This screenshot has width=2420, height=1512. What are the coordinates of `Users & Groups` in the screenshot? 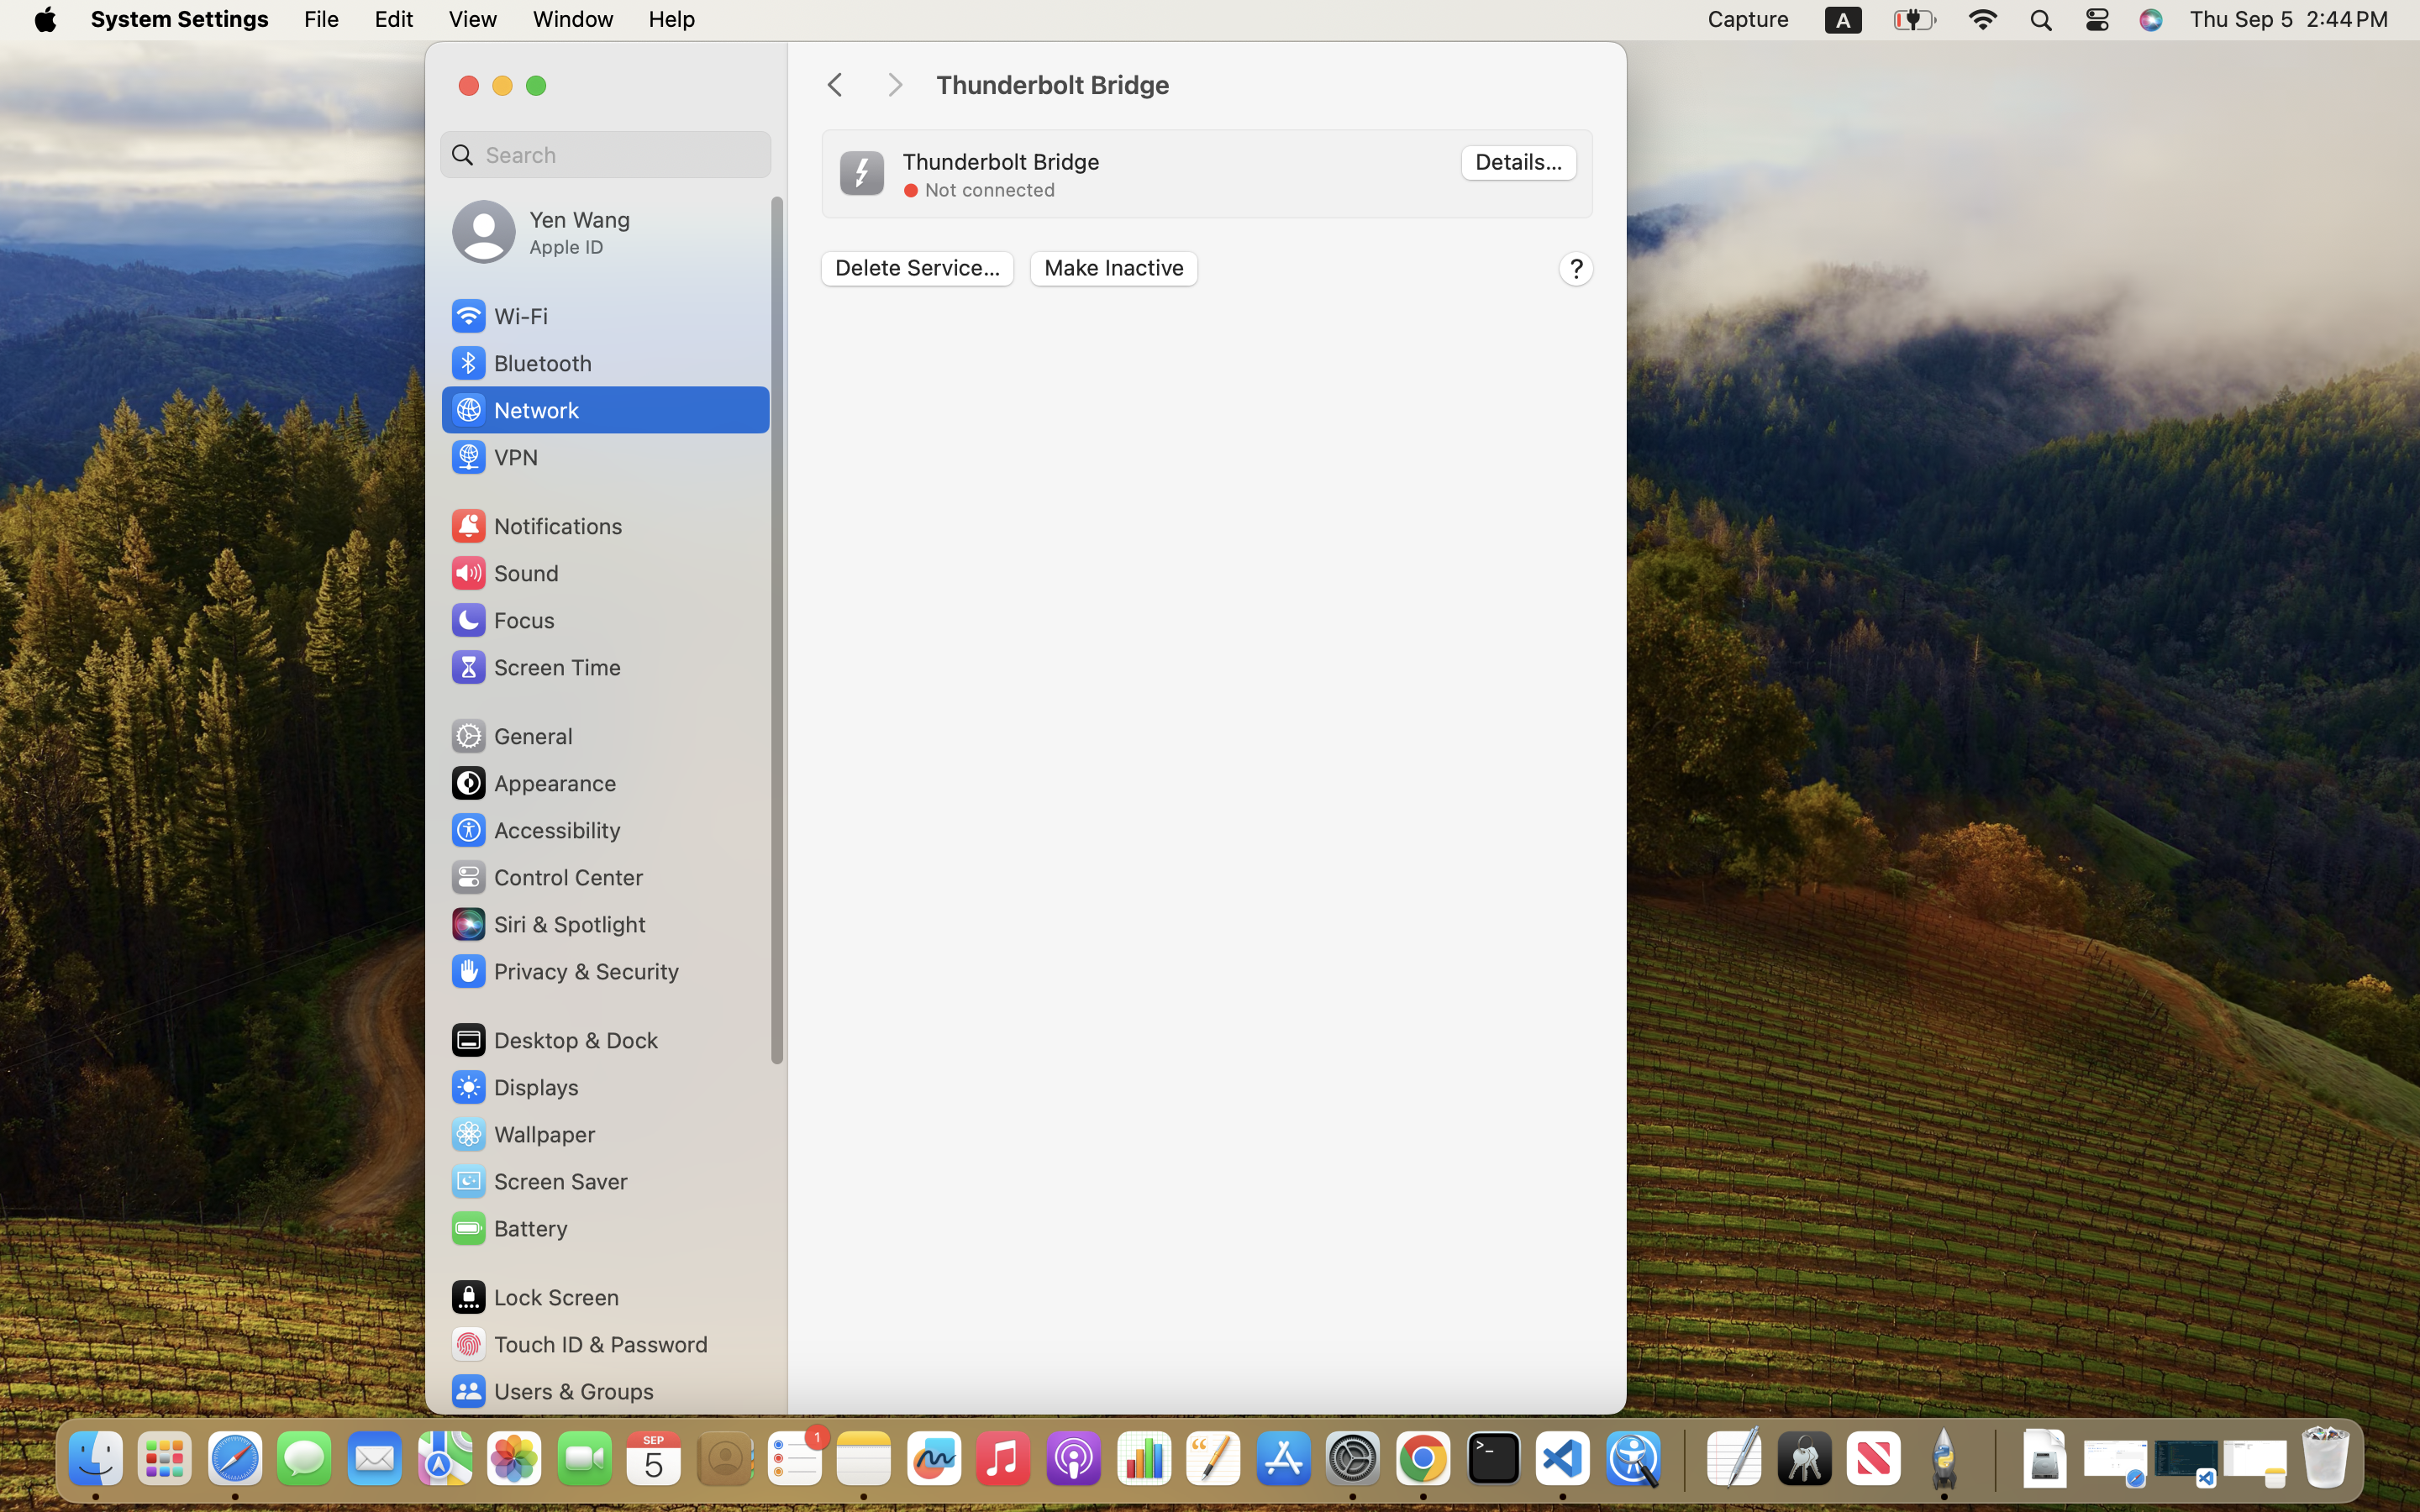 It's located at (551, 1391).